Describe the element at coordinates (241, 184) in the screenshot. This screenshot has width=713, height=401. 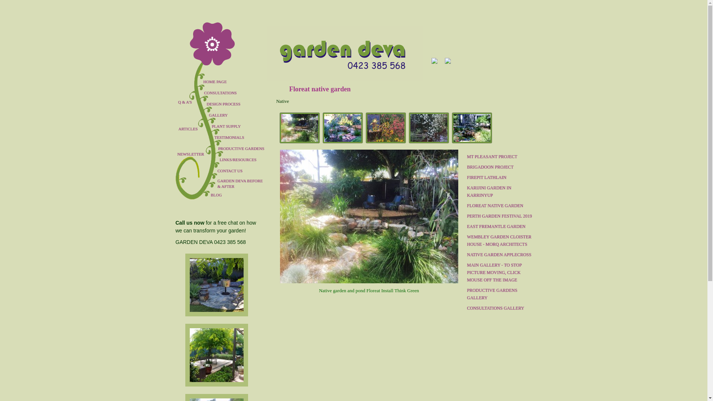
I see `GARDEN DEVA BEFORE & AFTER` at that location.